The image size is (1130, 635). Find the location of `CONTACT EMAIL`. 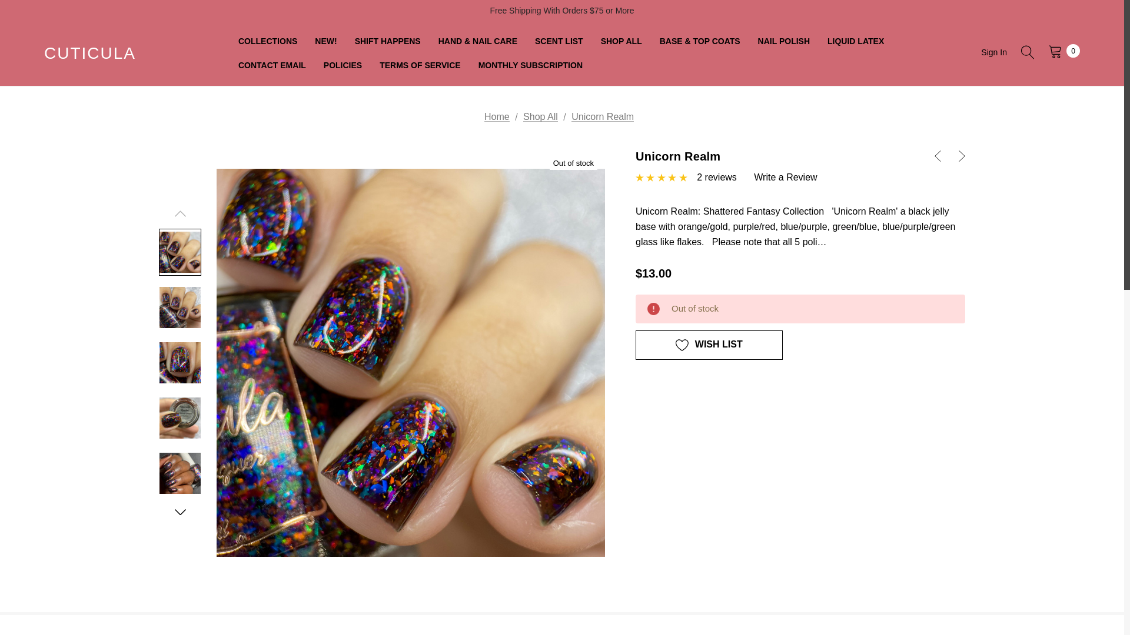

CONTACT EMAIL is located at coordinates (272, 65).